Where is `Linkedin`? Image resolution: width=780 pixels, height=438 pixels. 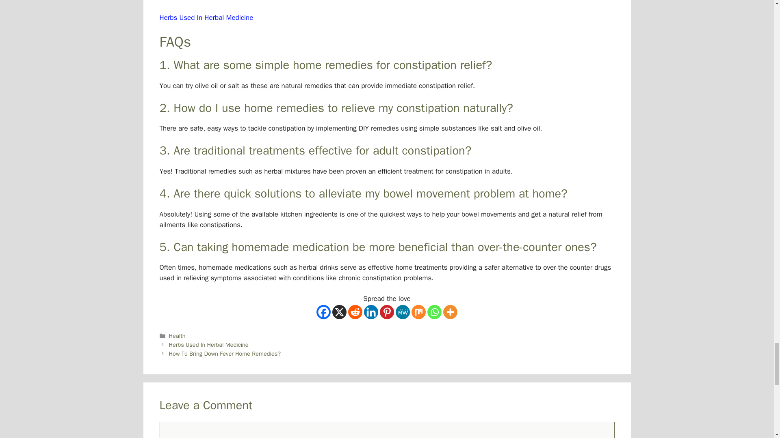
Linkedin is located at coordinates (371, 312).